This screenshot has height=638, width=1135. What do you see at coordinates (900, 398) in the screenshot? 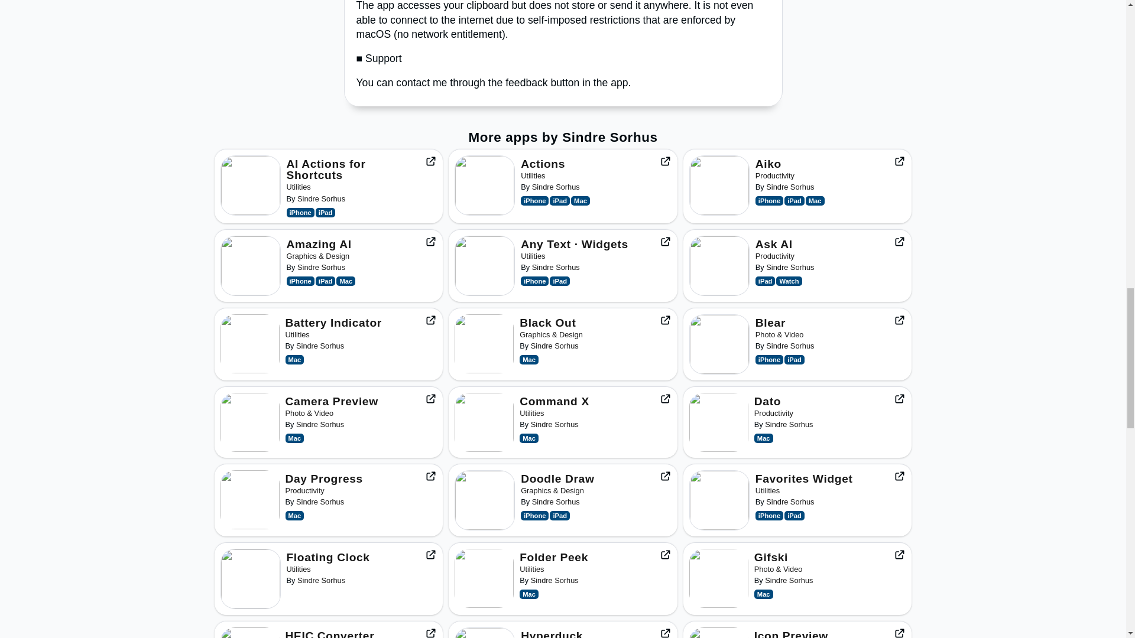
I see `View on App Store` at bounding box center [900, 398].